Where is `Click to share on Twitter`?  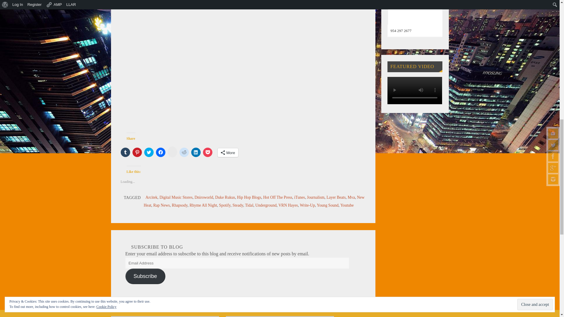 Click to share on Twitter is located at coordinates (149, 152).